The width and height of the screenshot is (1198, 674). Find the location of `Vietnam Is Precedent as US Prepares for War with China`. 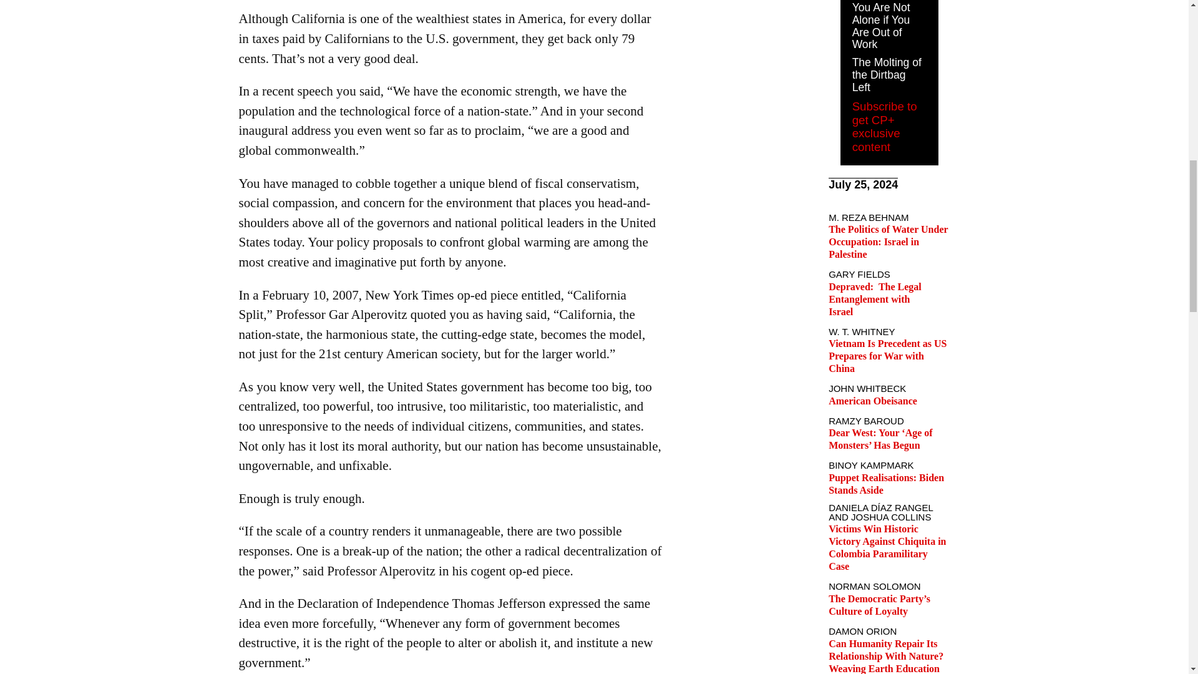

Vietnam Is Precedent as US Prepares for War with China is located at coordinates (887, 356).